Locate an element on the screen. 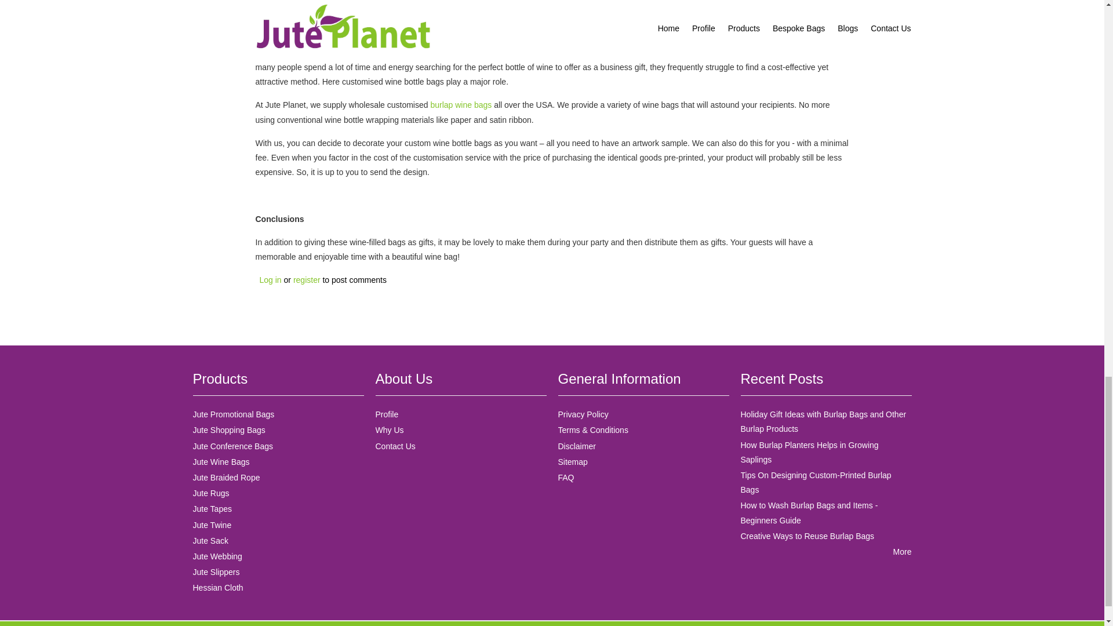 This screenshot has width=1113, height=626. register is located at coordinates (307, 280).